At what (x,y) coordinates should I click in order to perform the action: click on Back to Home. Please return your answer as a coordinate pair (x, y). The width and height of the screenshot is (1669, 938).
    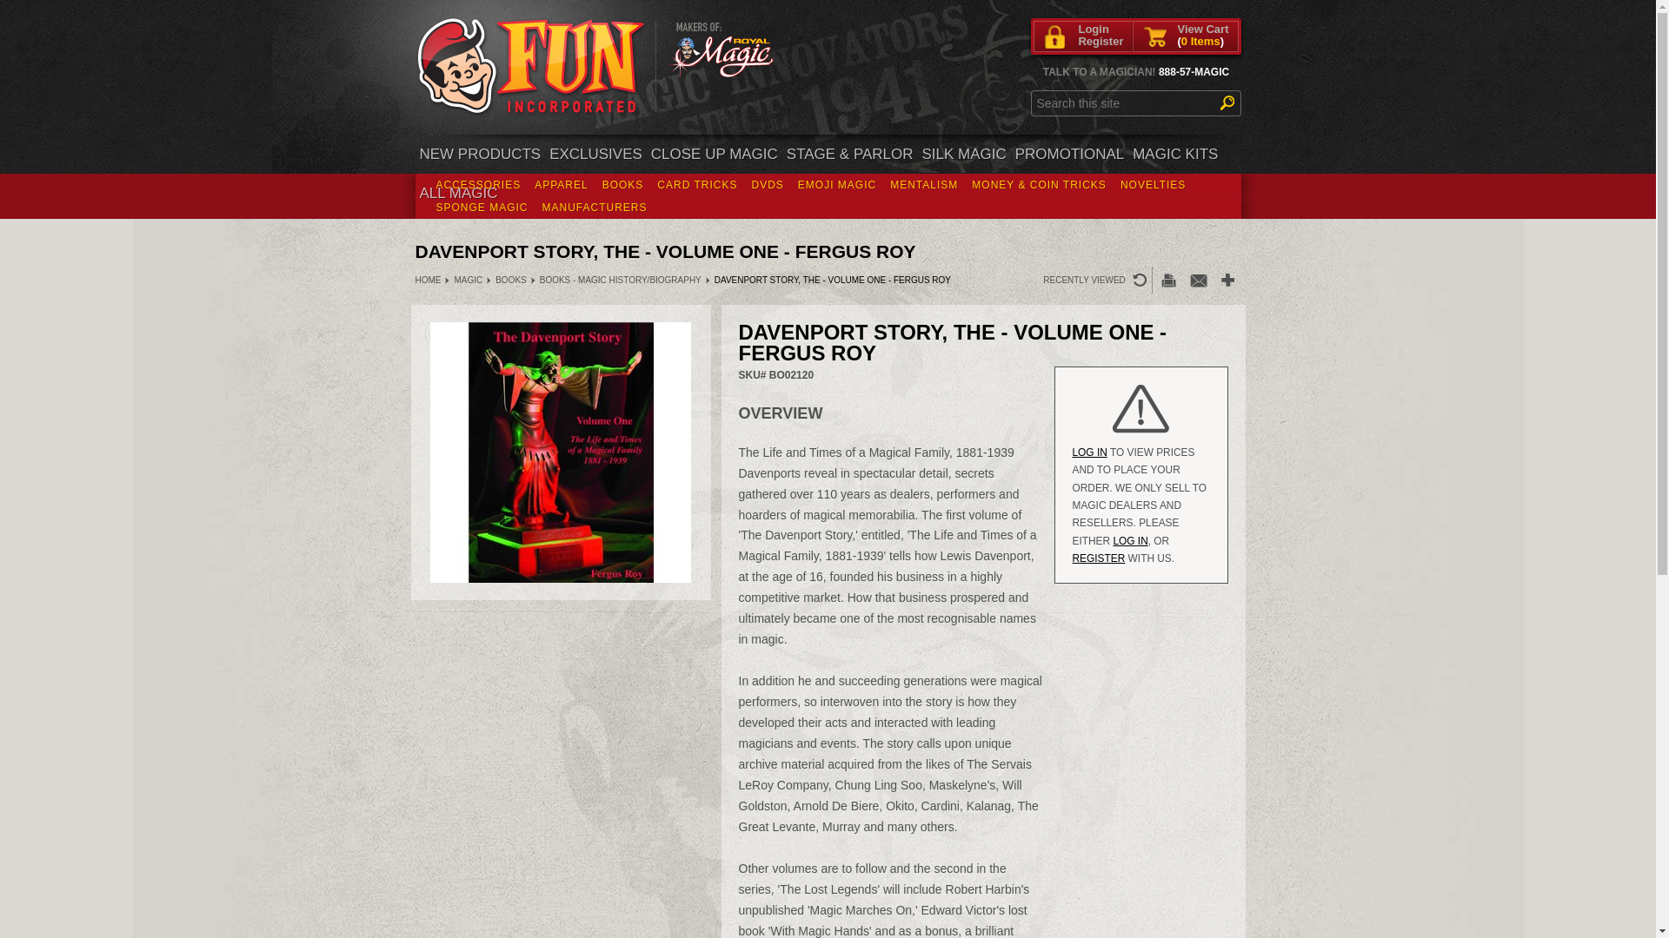
    Looking at the image, I should click on (532, 68).